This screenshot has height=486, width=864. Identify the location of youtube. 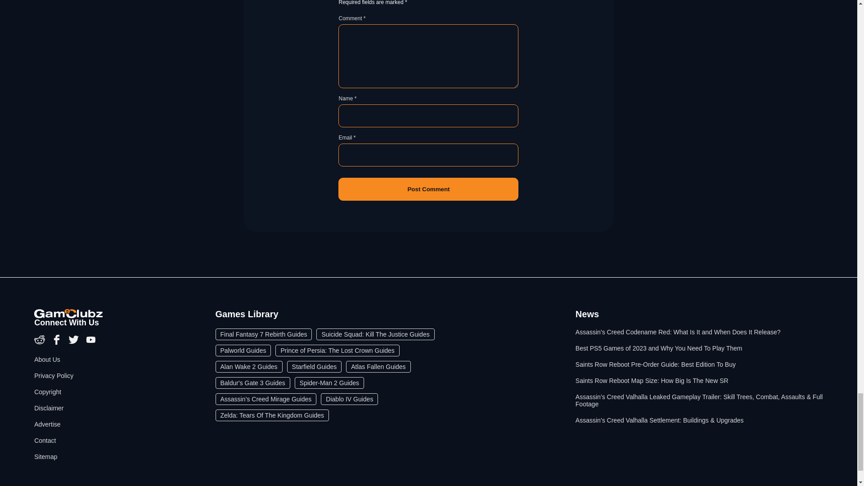
(91, 343).